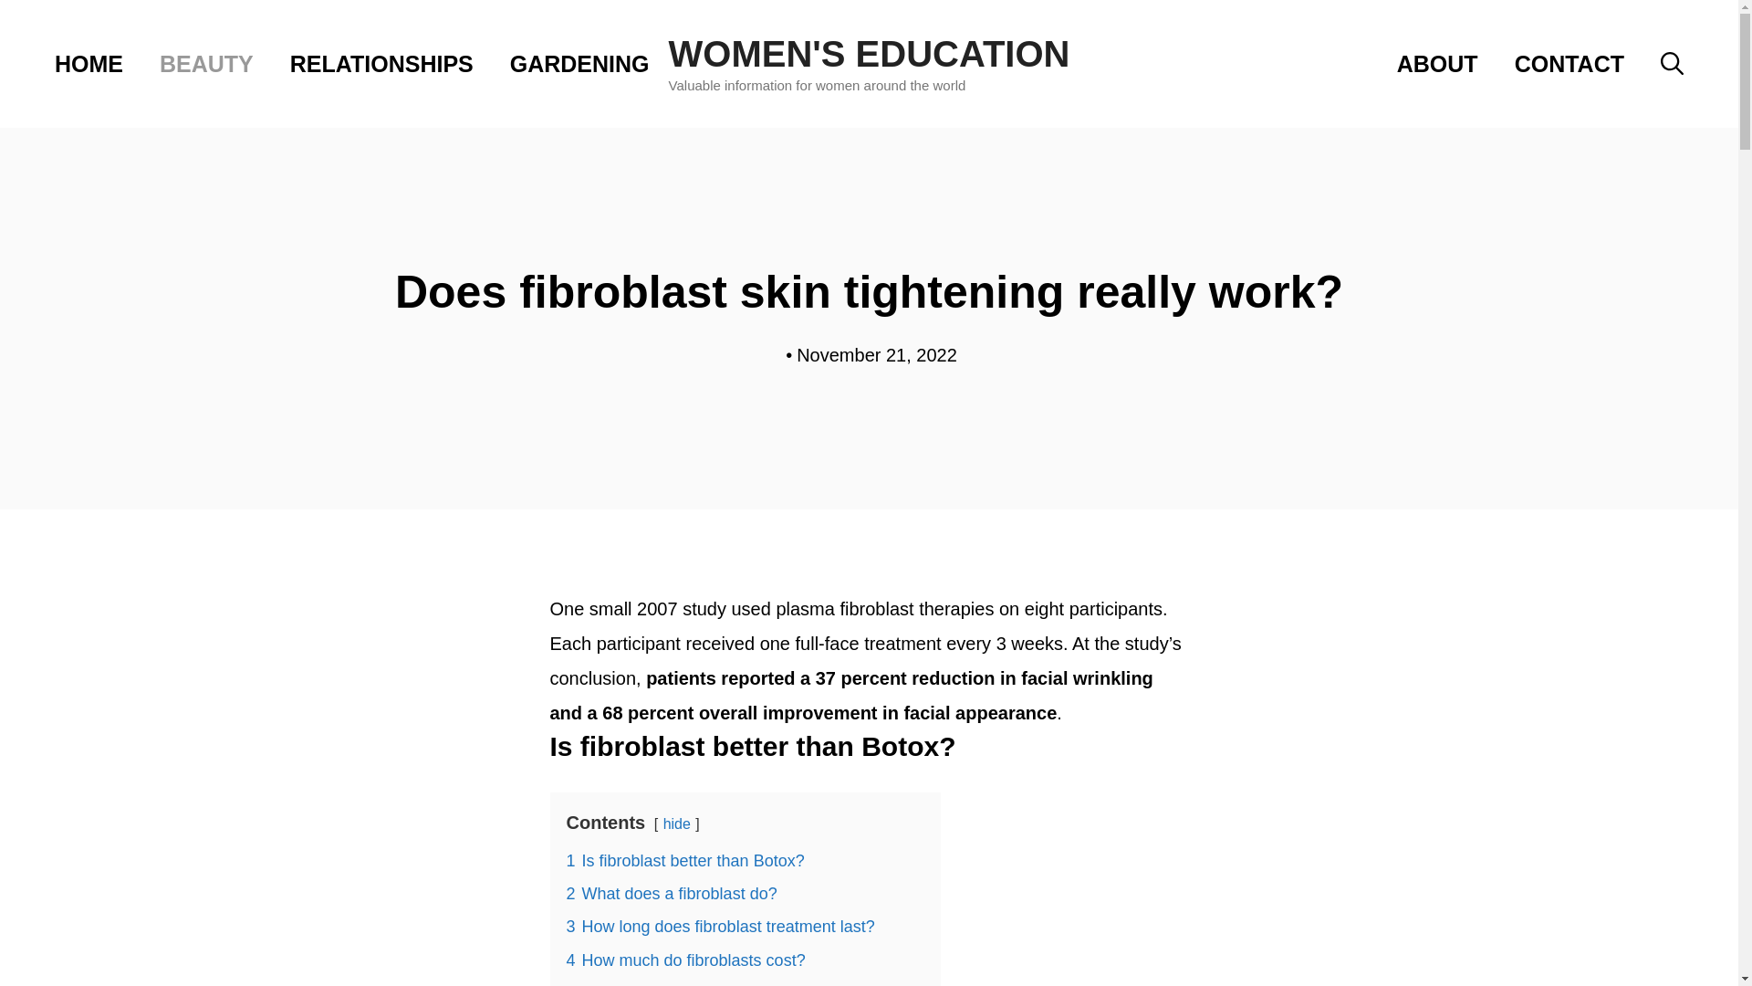 The width and height of the screenshot is (1752, 986). Describe the element at coordinates (381, 64) in the screenshot. I see `RELATIONSHIPS` at that location.